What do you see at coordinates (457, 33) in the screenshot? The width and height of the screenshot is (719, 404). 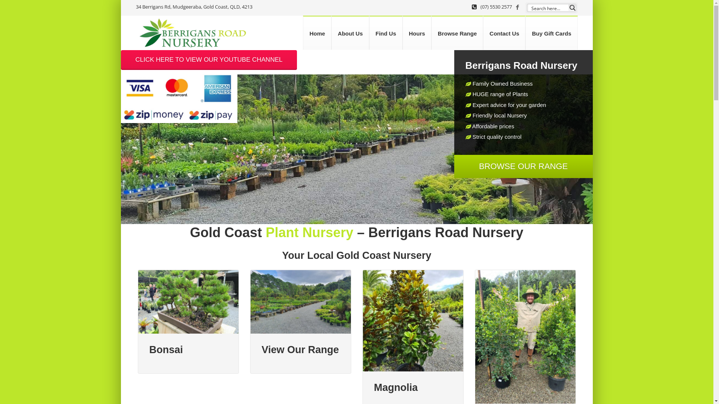 I see `Browse Range` at bounding box center [457, 33].